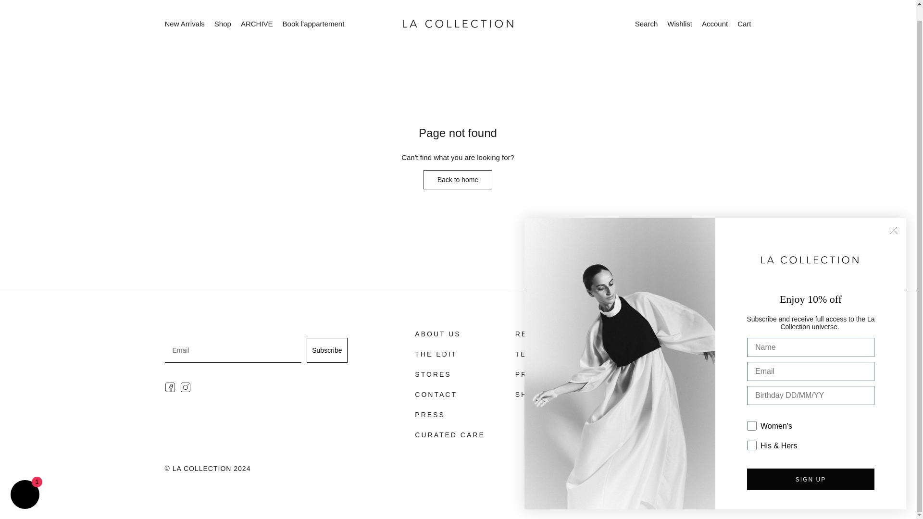 The height and width of the screenshot is (519, 923). I want to click on on, so click(750, 423).